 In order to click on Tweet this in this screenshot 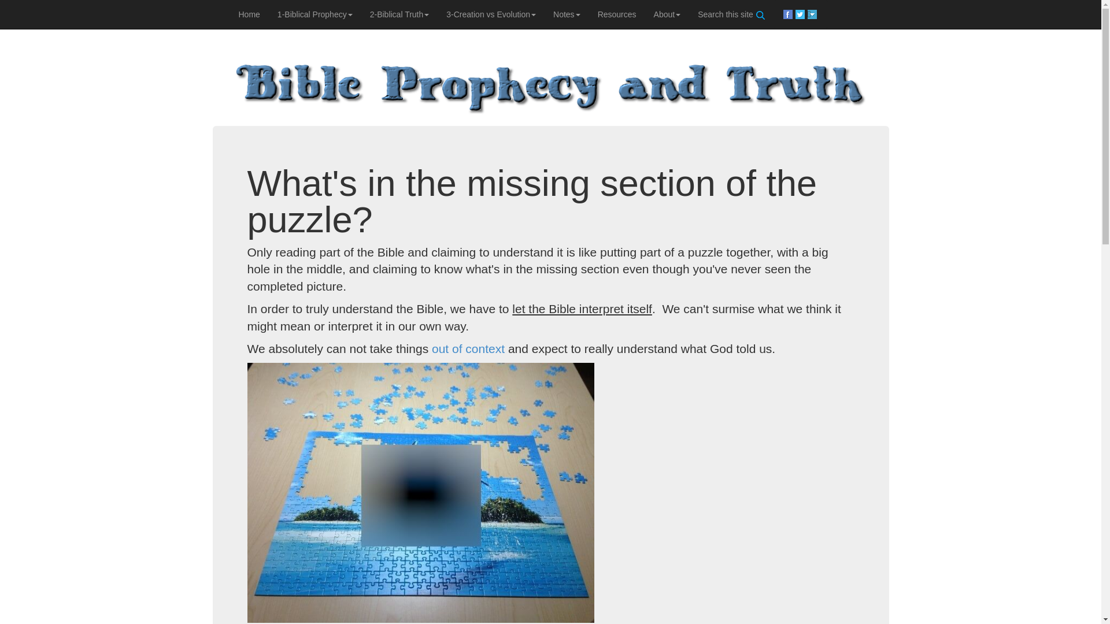, I will do `click(801, 14)`.